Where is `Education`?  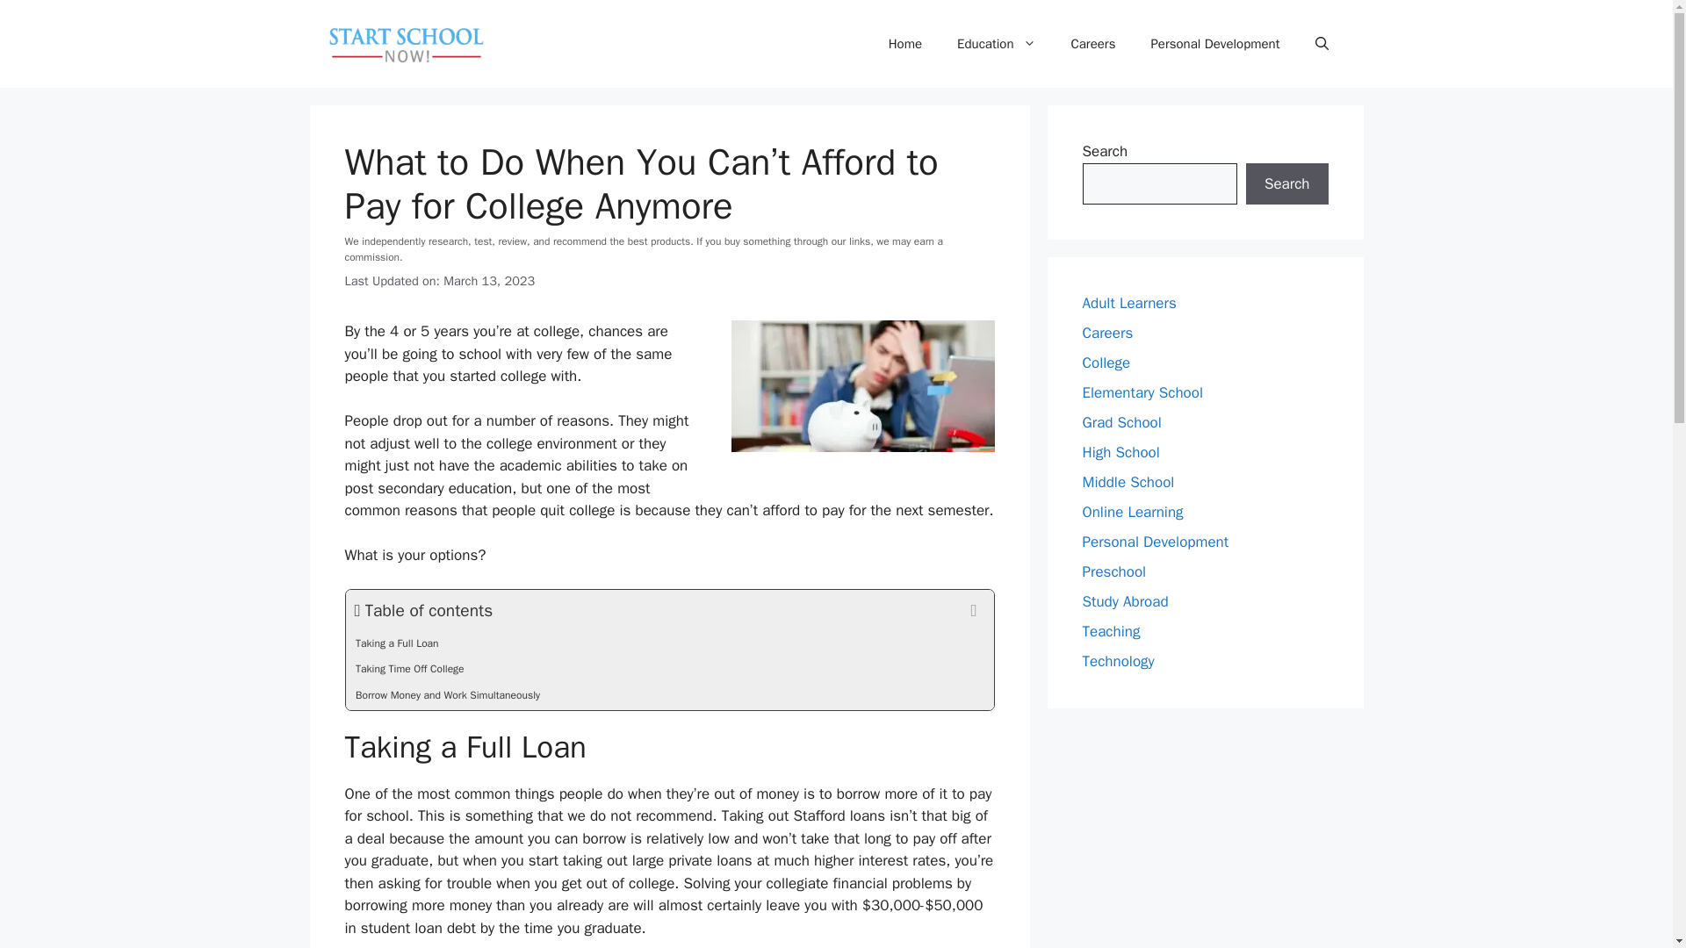 Education is located at coordinates (996, 44).